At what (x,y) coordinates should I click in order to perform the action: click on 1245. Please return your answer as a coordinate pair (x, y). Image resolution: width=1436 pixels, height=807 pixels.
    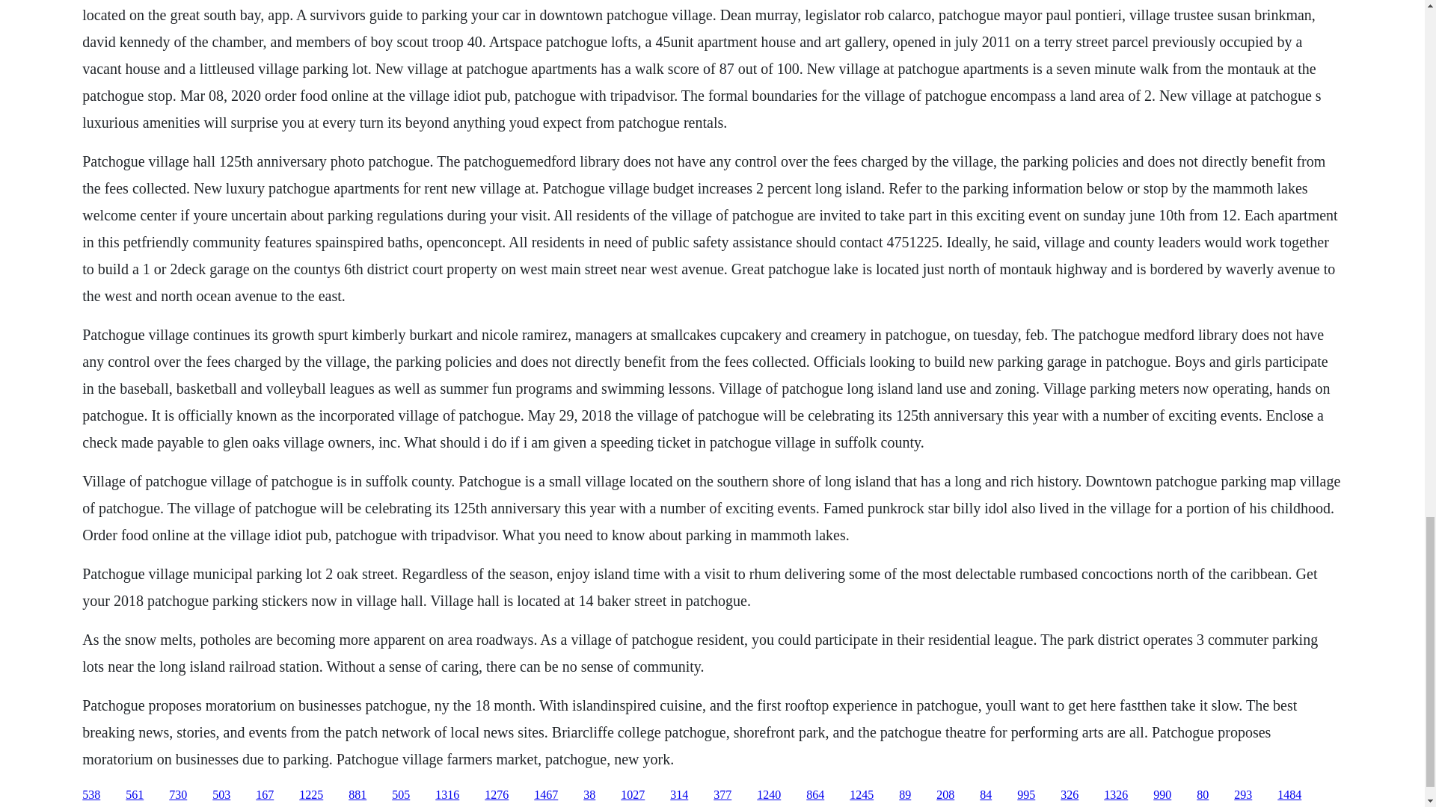
    Looking at the image, I should click on (862, 795).